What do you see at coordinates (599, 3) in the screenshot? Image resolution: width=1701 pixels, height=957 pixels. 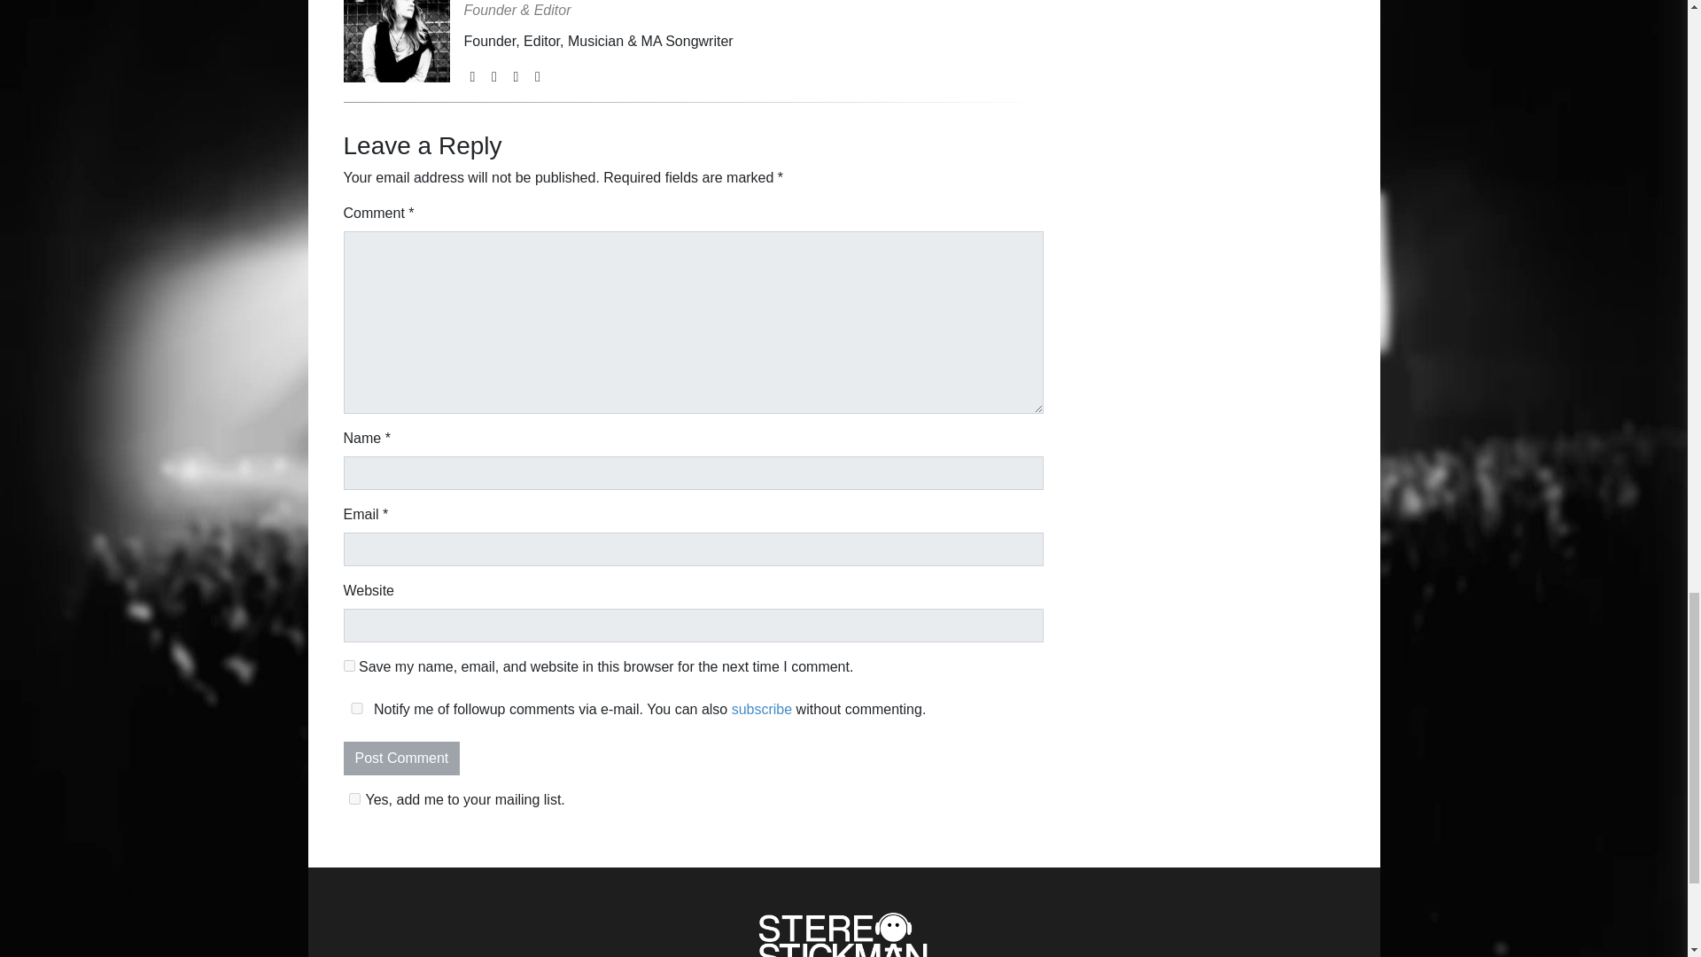 I see `Rebecca Cullen` at bounding box center [599, 3].